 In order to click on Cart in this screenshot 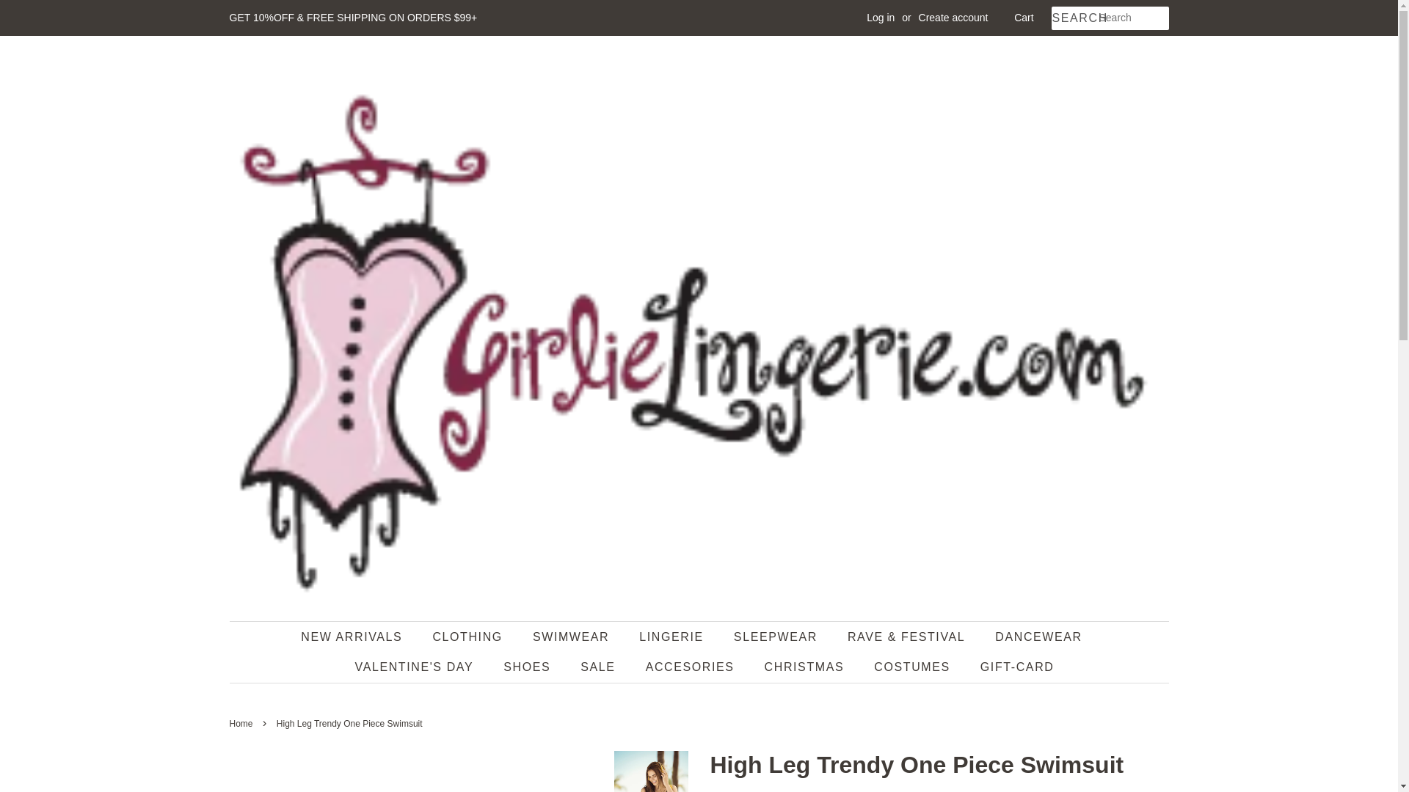, I will do `click(1023, 18)`.